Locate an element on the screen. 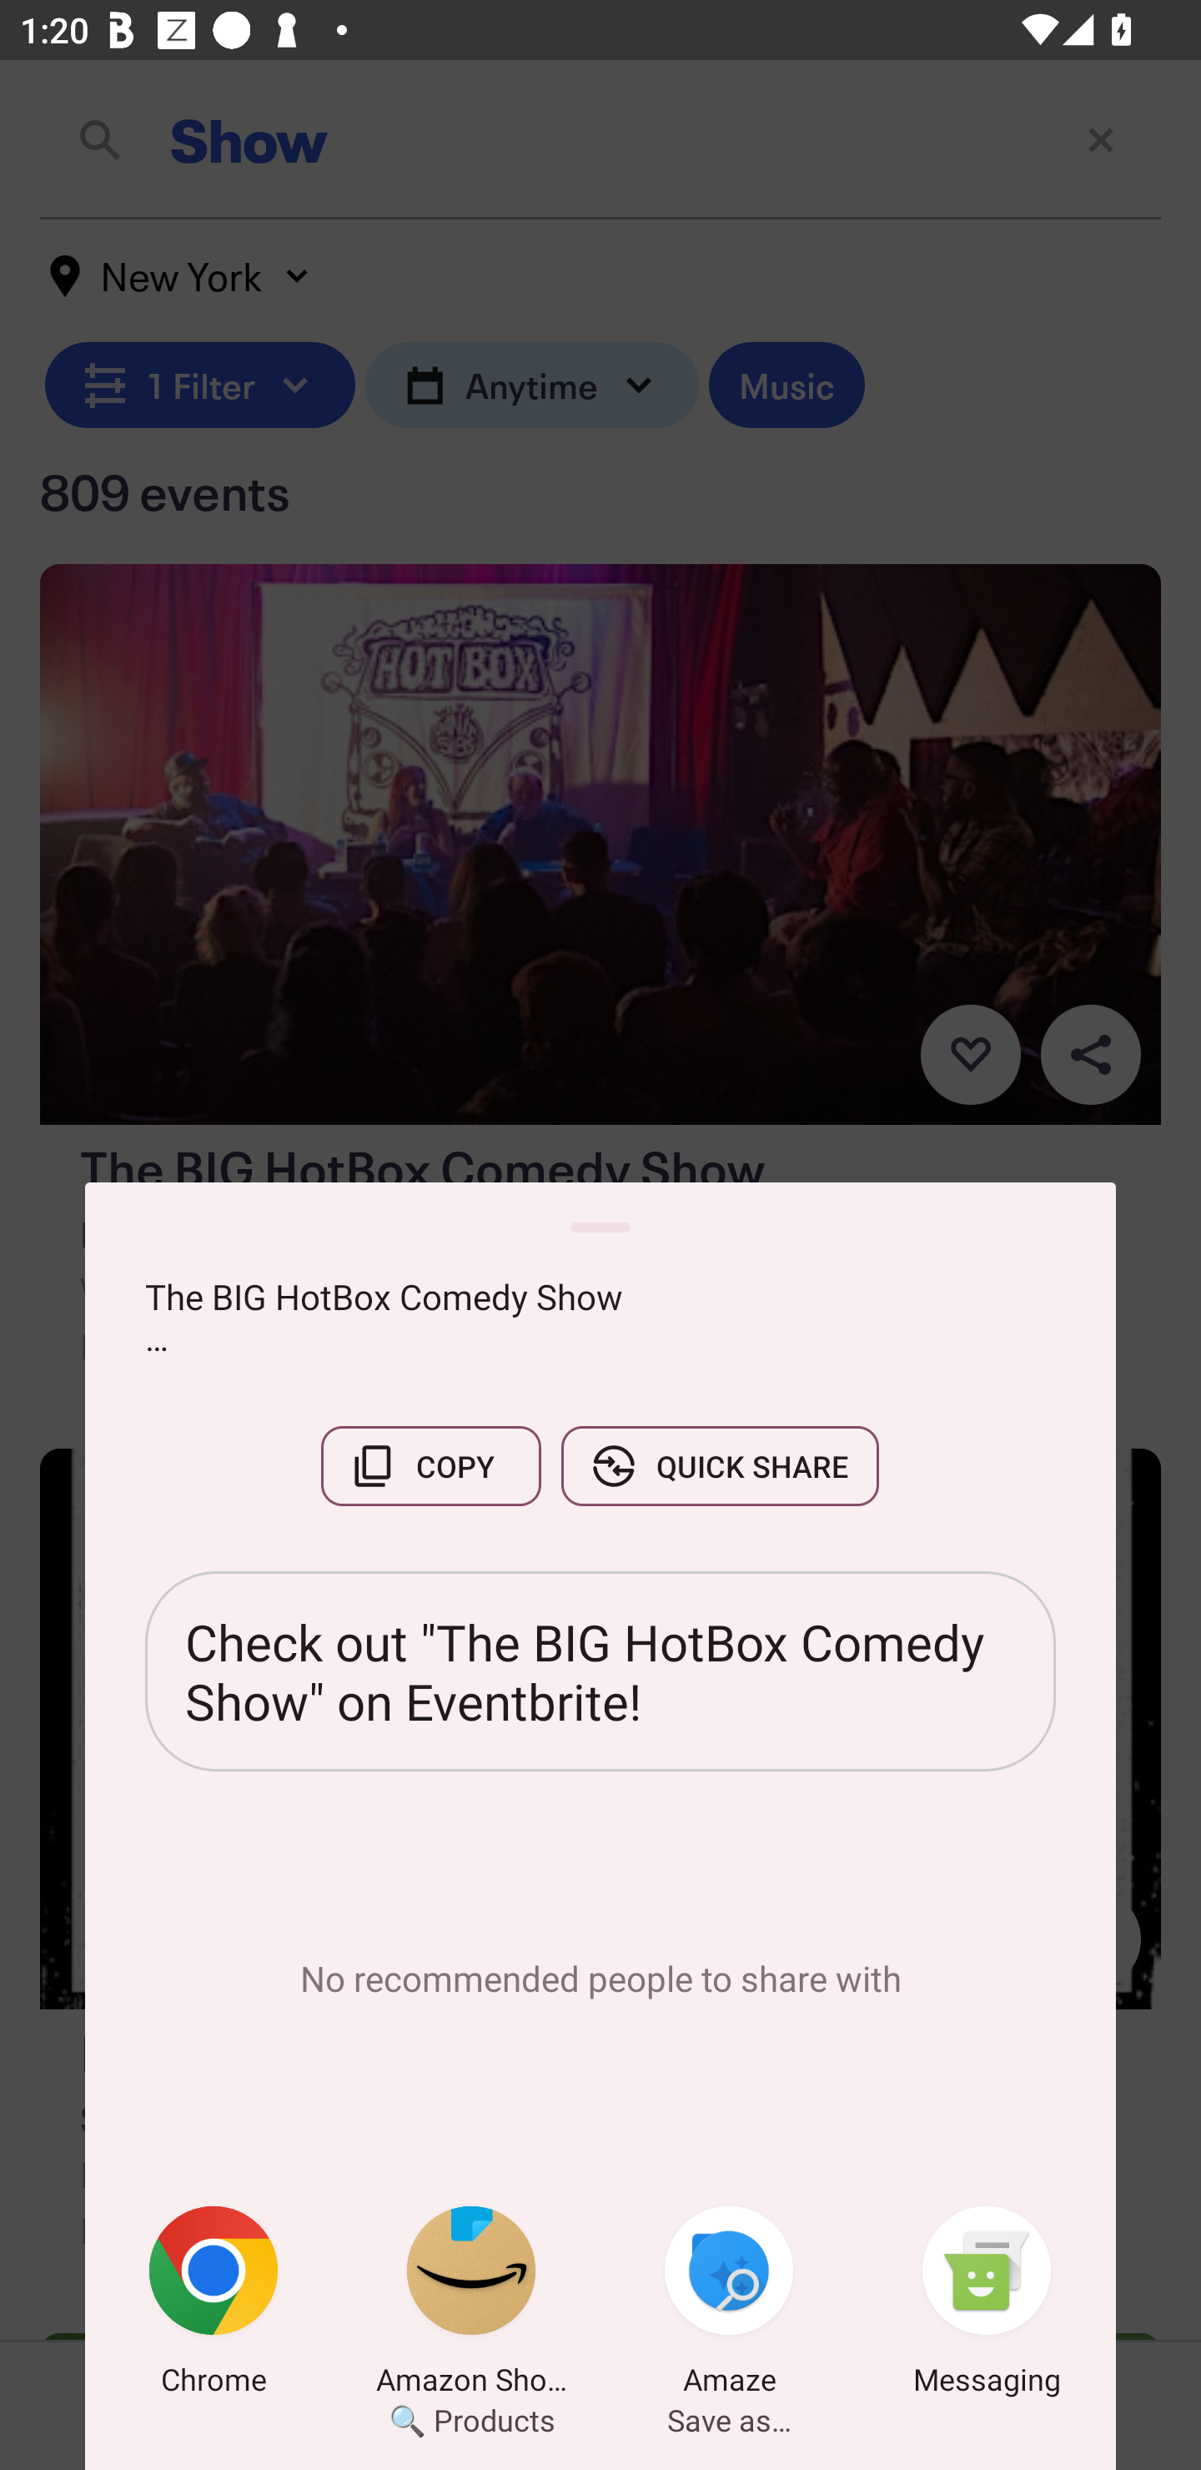  Chrome is located at coordinates (214, 2306).